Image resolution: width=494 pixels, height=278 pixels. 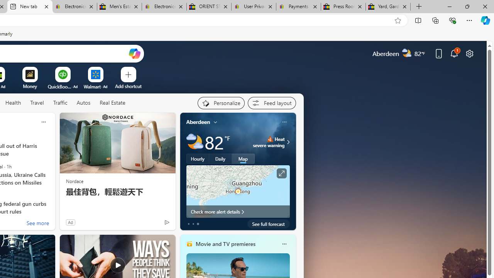 What do you see at coordinates (13, 103) in the screenshot?
I see `Health` at bounding box center [13, 103].